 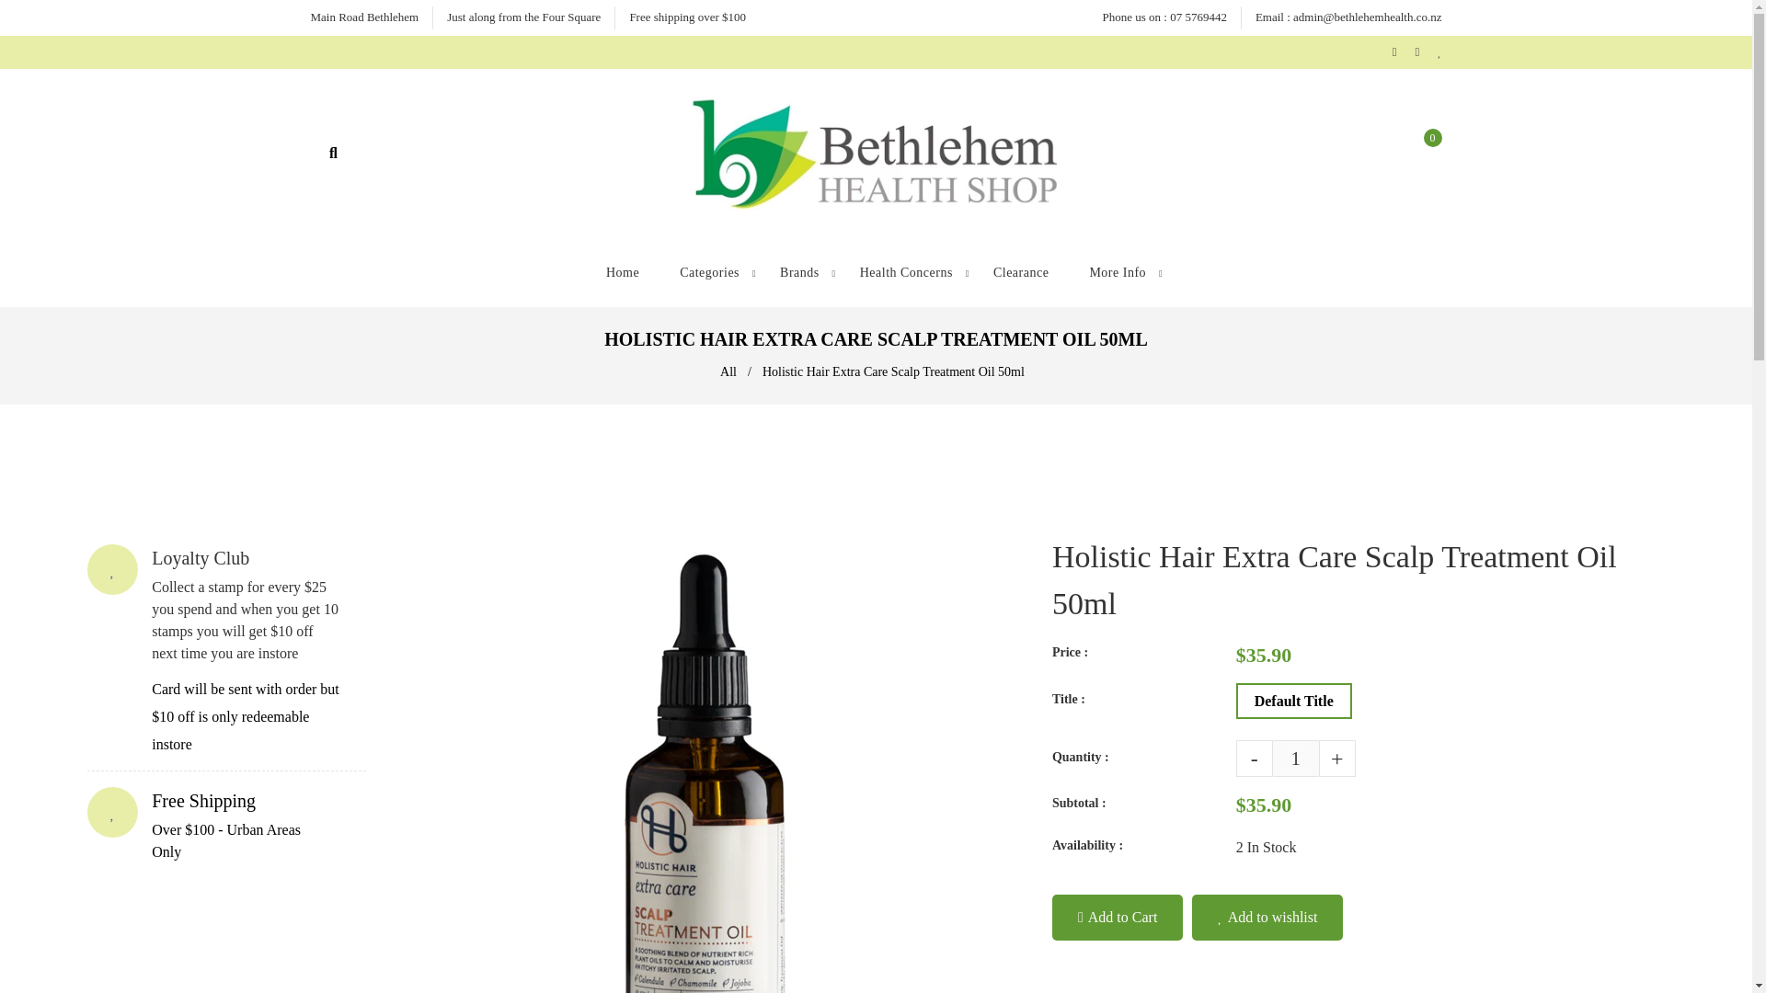 What do you see at coordinates (1399, 51) in the screenshot?
I see `Log in` at bounding box center [1399, 51].